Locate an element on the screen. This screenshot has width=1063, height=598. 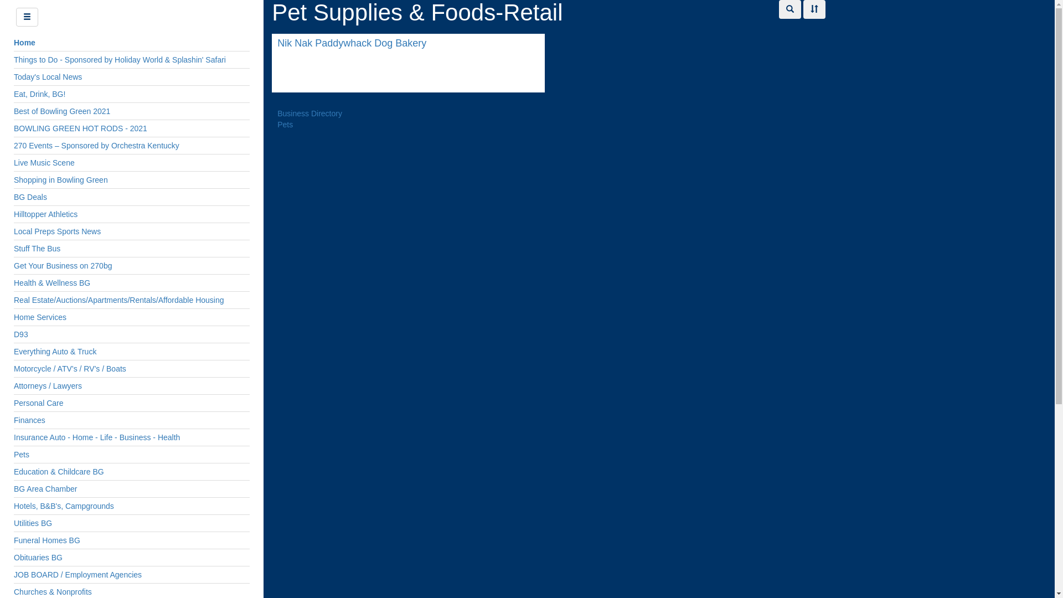
Home is located at coordinates (24, 43).